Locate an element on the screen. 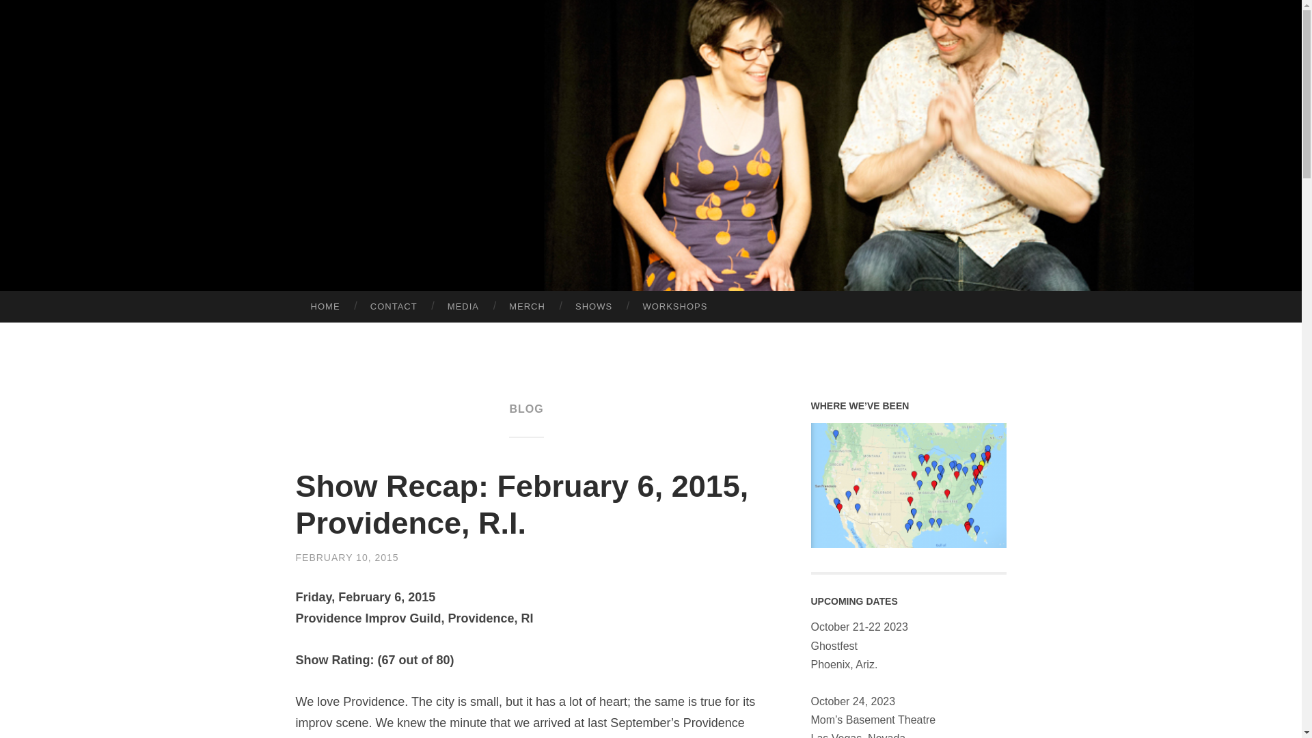  FEBRUARY 10, 2015 is located at coordinates (347, 558).